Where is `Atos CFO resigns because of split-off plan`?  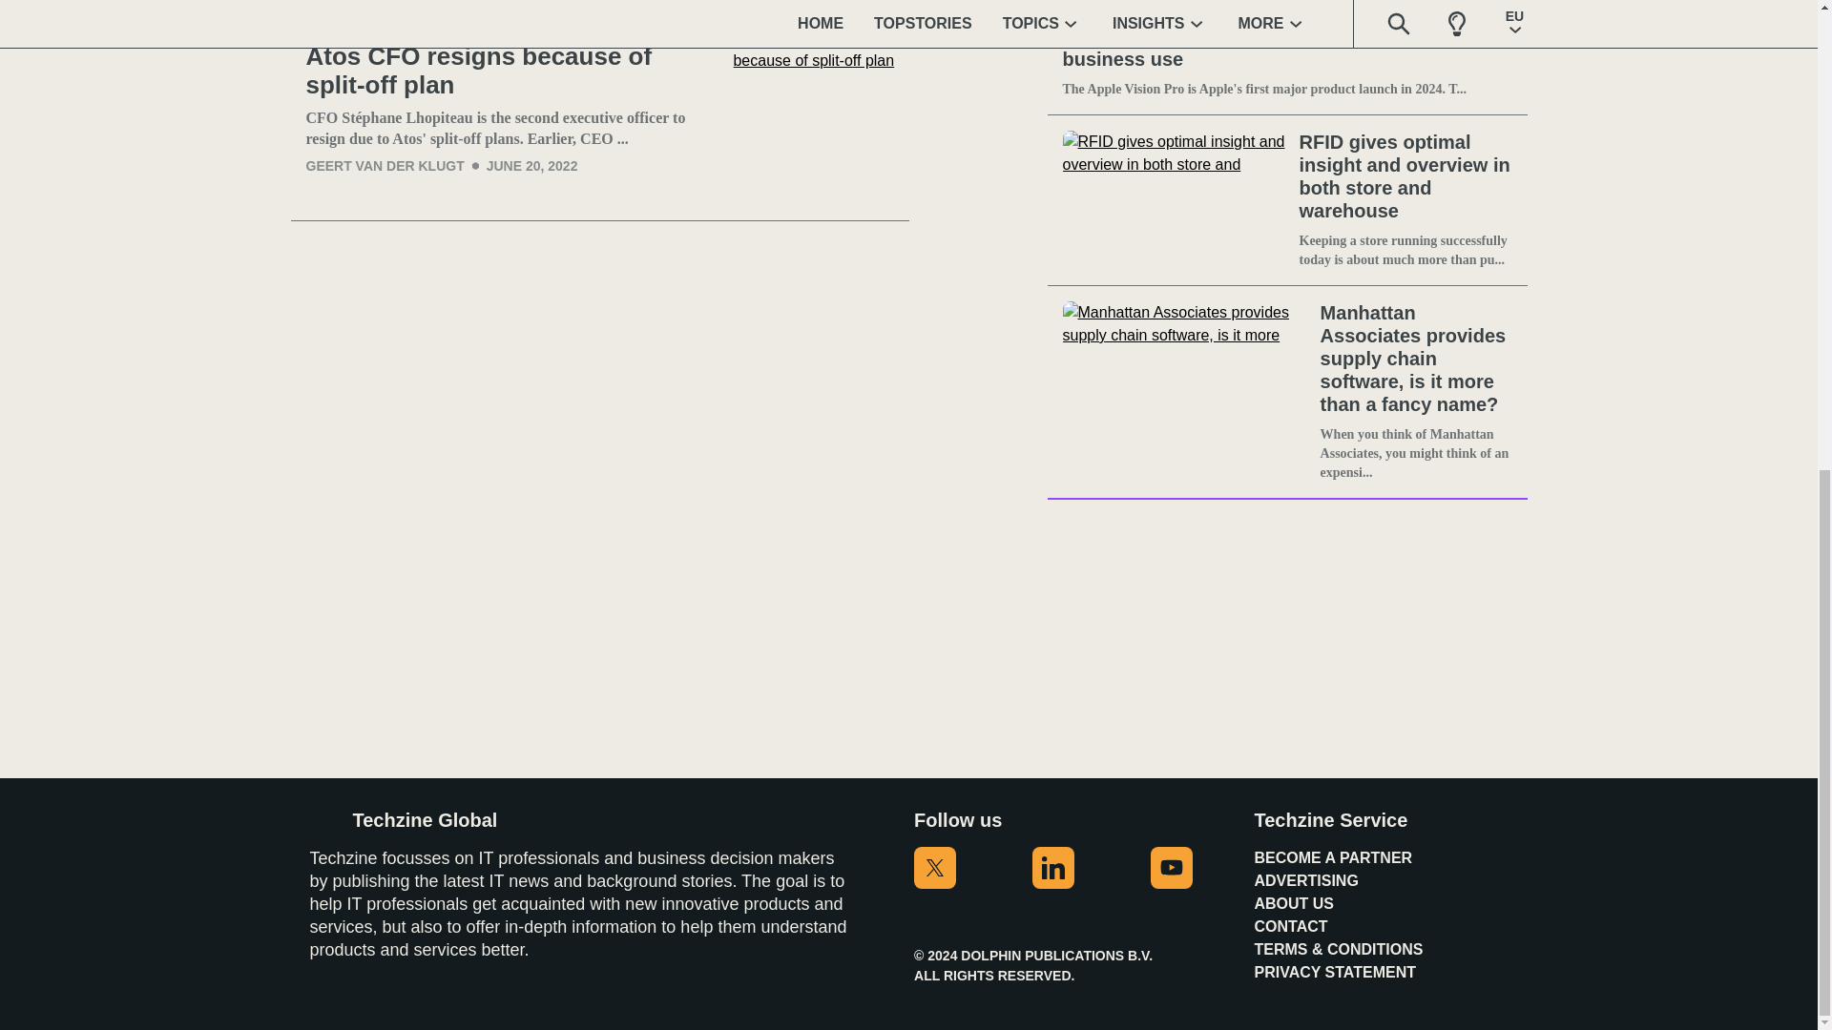
Atos CFO resigns because of split-off plan is located at coordinates (821, 108).